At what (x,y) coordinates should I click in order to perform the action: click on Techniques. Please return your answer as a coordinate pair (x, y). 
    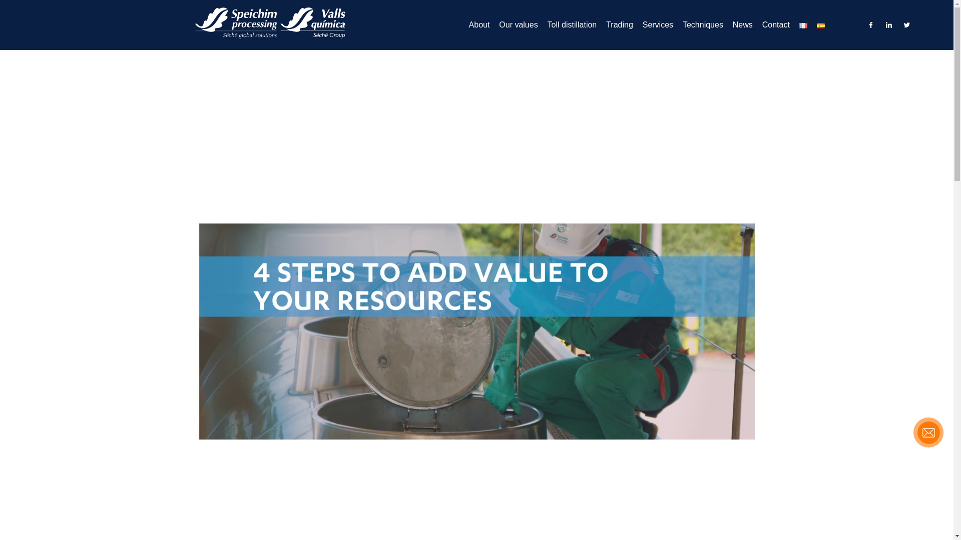
    Looking at the image, I should click on (703, 24).